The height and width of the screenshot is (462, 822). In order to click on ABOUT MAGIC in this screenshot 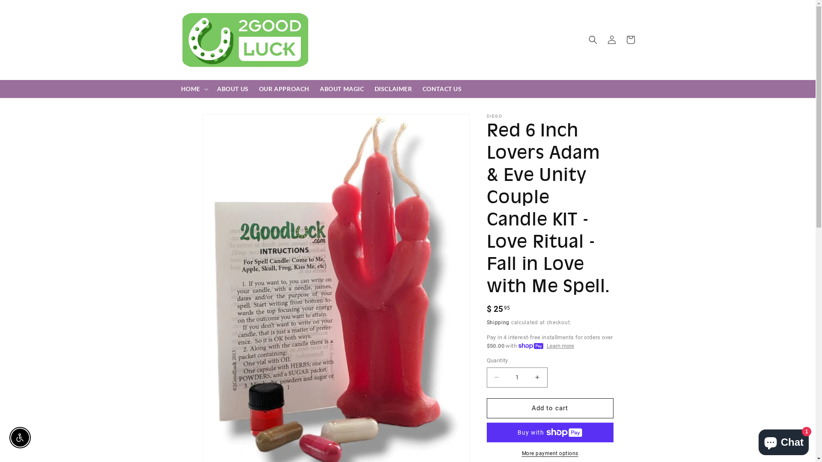, I will do `click(342, 89)`.